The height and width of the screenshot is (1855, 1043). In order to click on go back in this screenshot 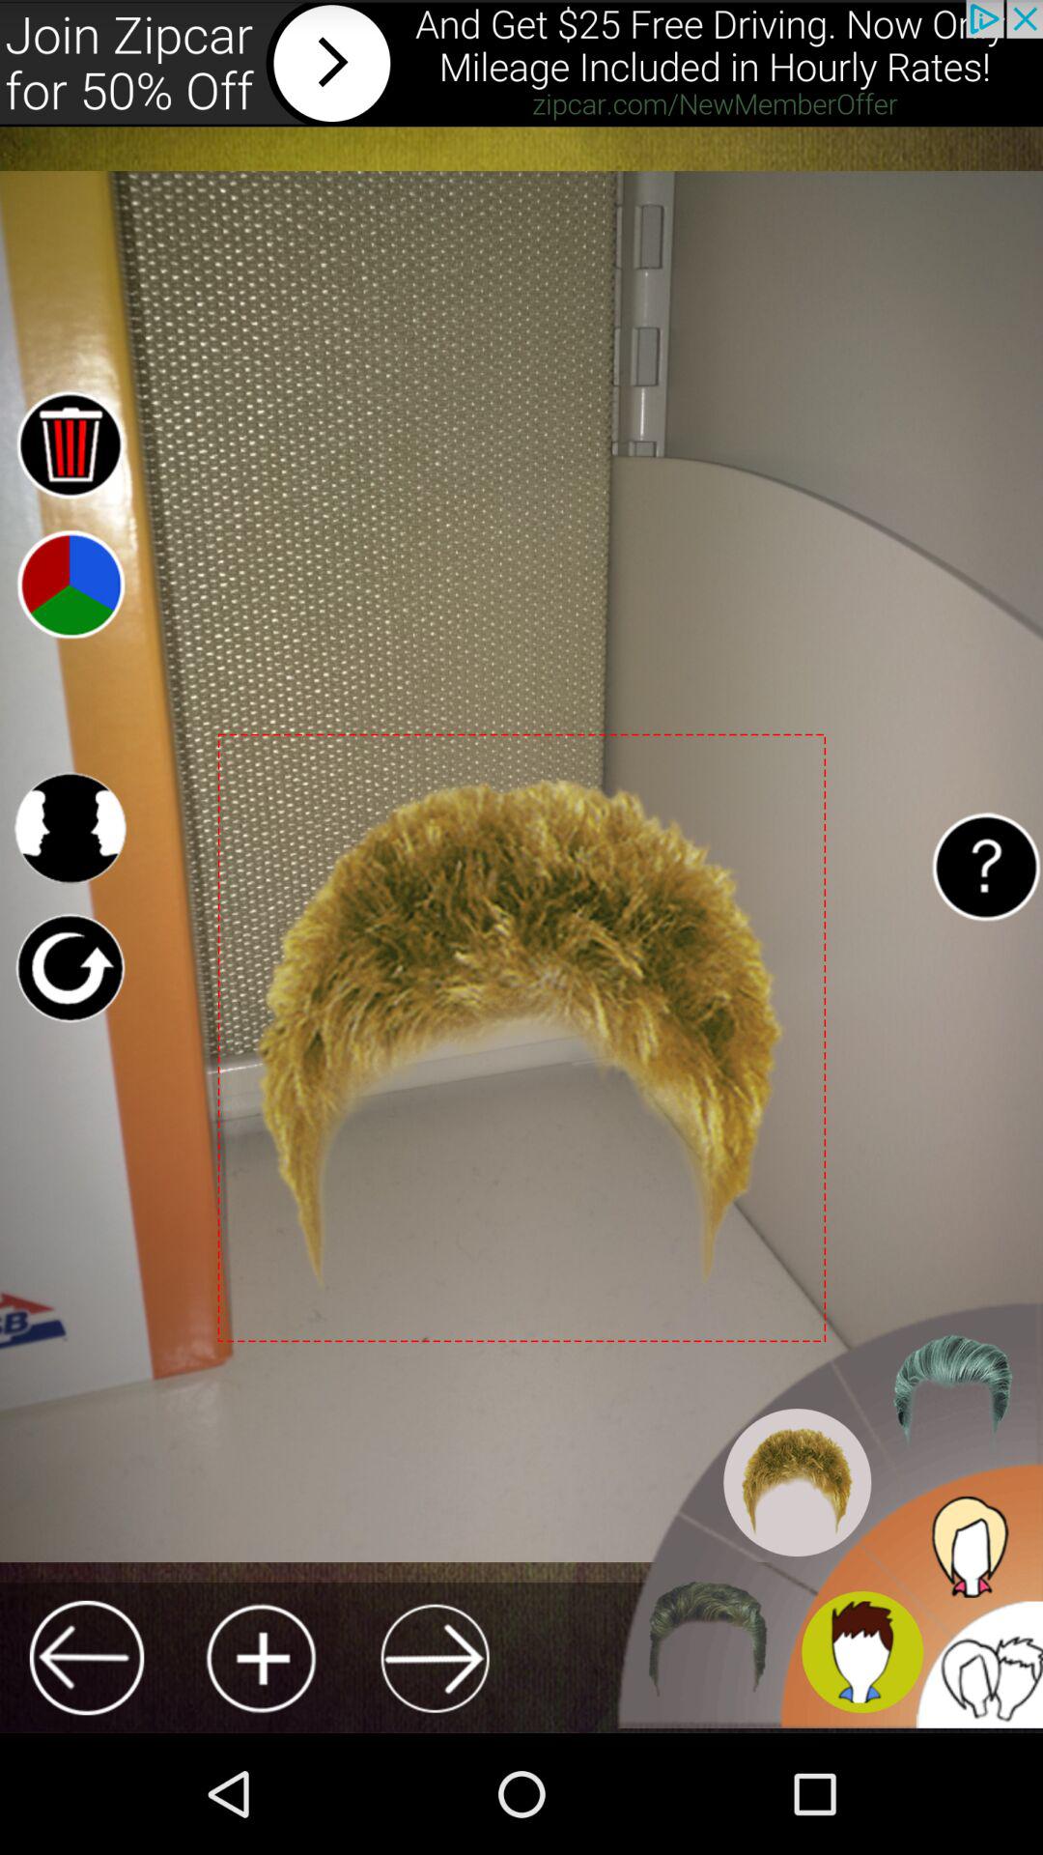, I will do `click(87, 1658)`.